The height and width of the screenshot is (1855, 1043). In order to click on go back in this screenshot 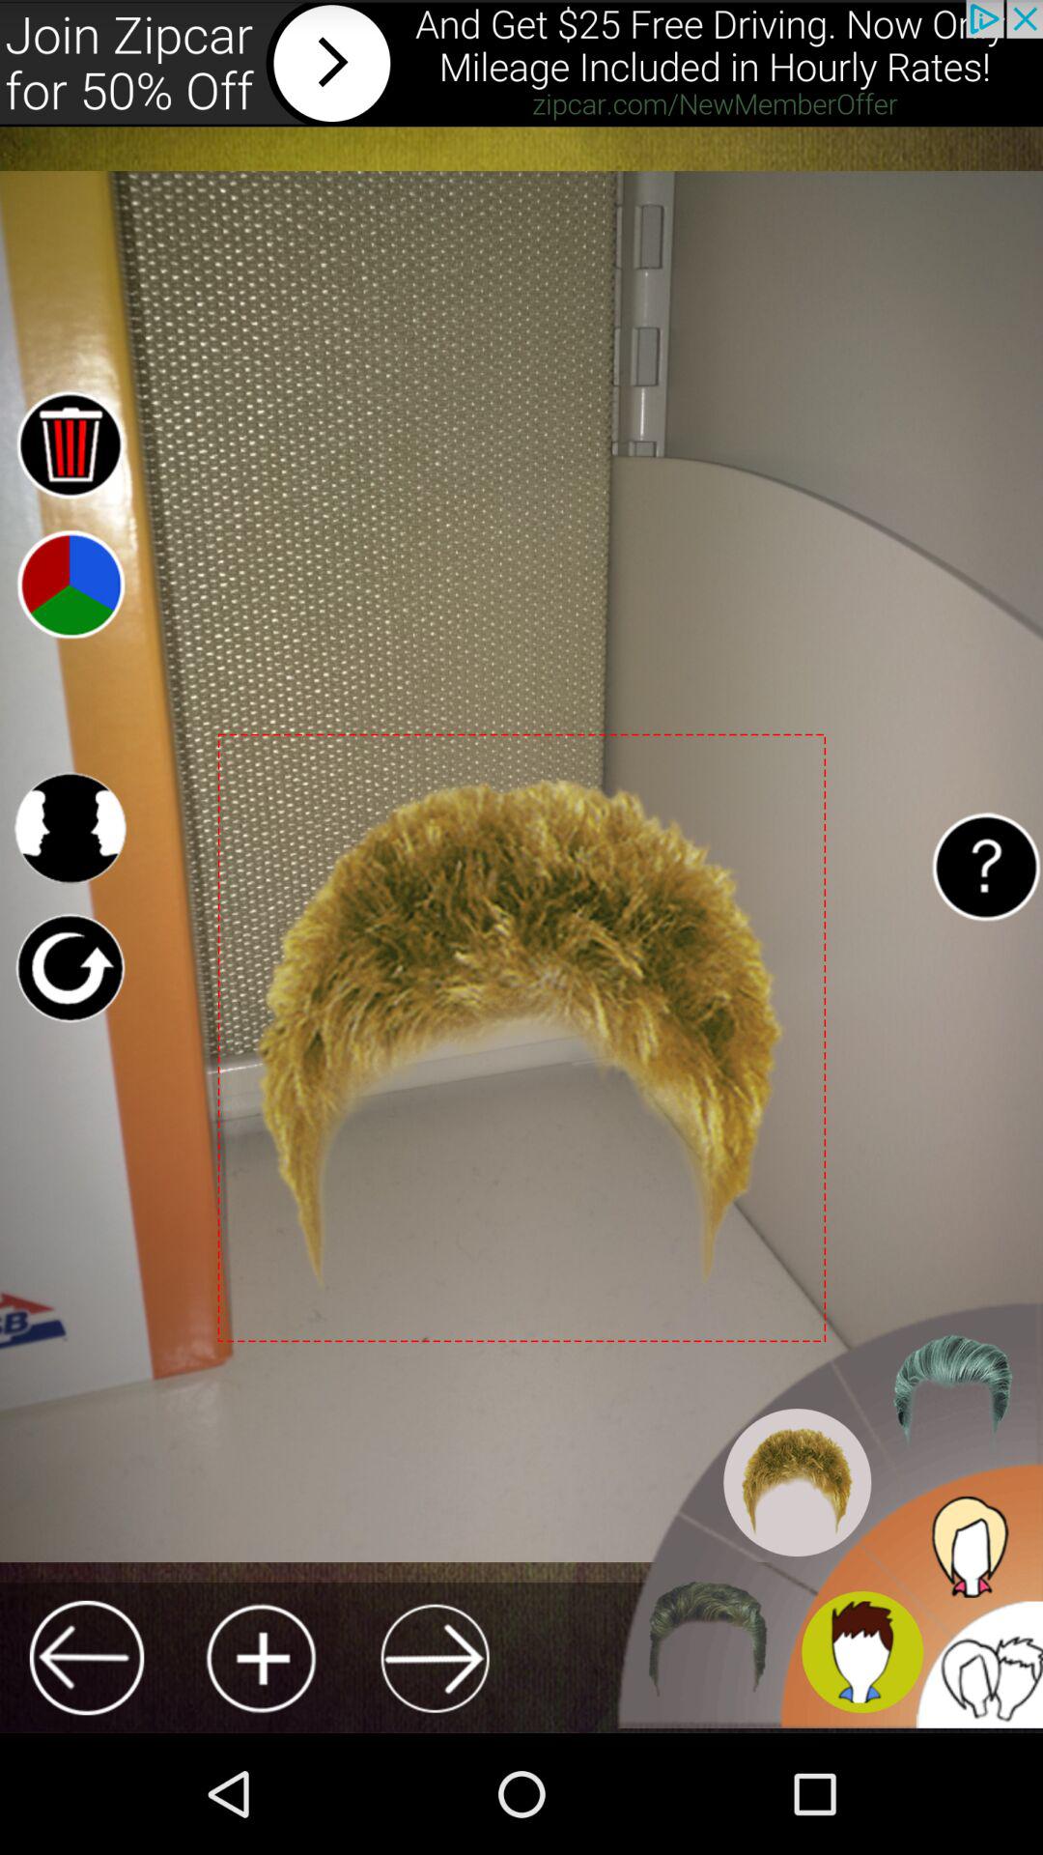, I will do `click(87, 1658)`.